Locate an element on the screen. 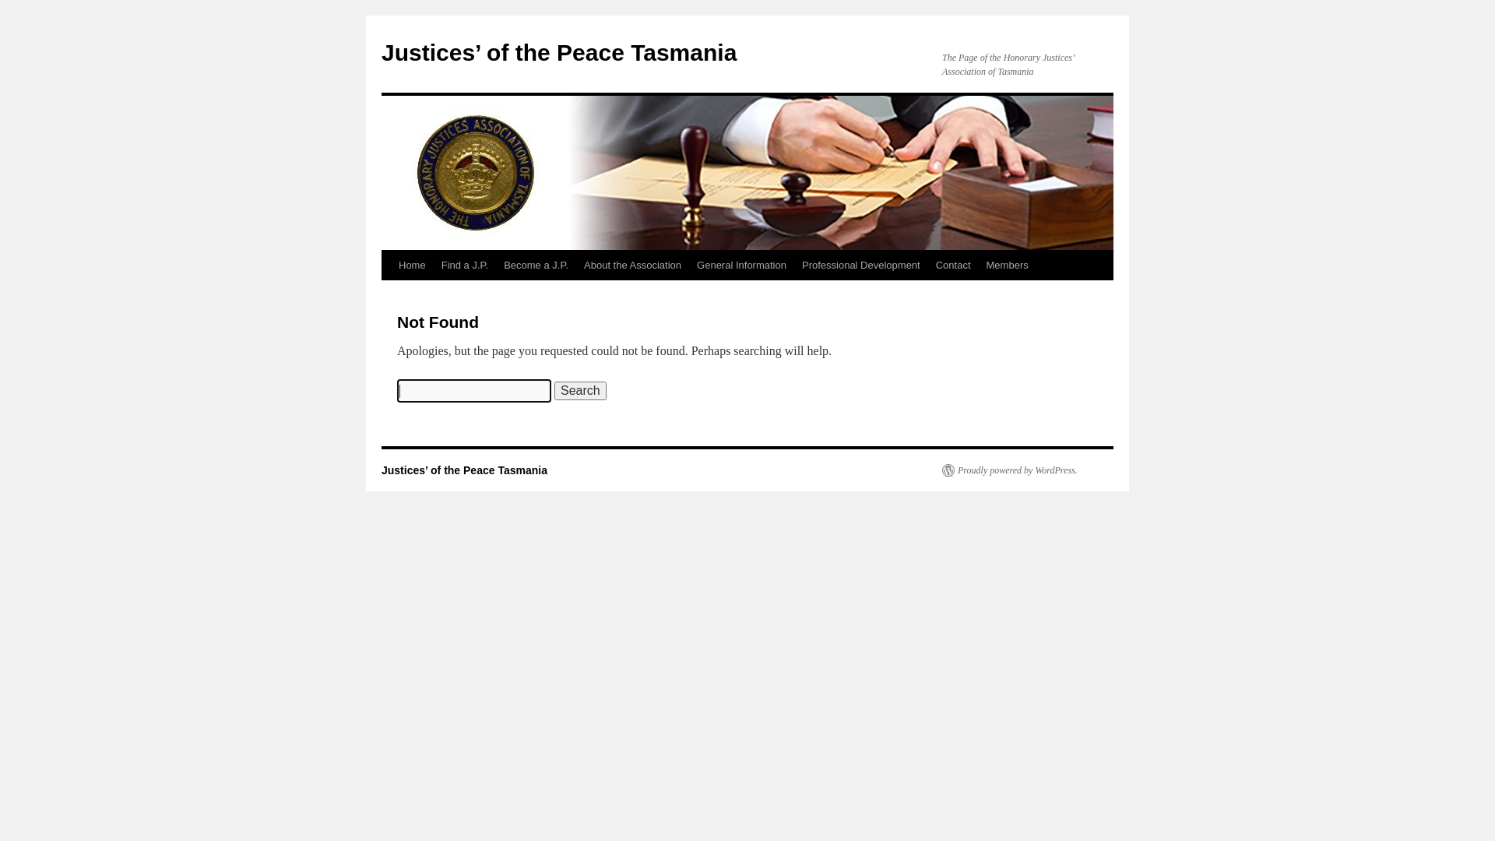 Image resolution: width=1495 pixels, height=841 pixels. Proudly powered by WordPress. is located at coordinates (1010, 470).